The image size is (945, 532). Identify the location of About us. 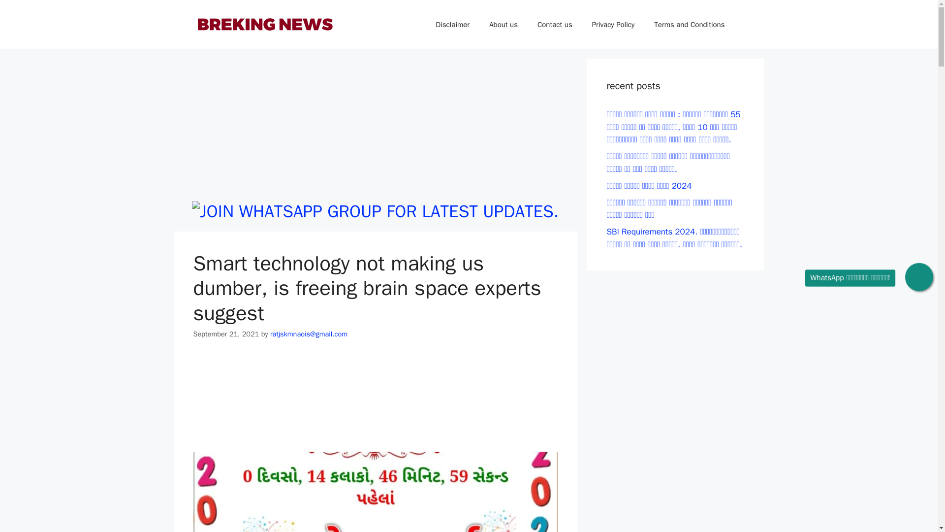
(503, 25).